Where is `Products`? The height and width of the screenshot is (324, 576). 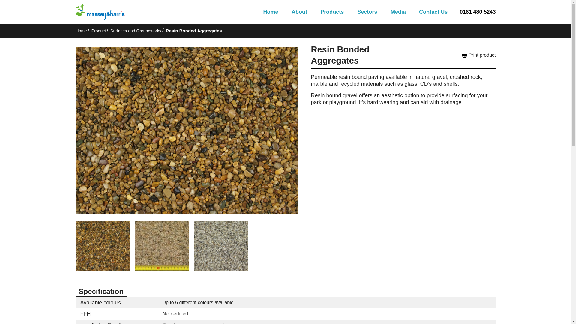
Products is located at coordinates (332, 12).